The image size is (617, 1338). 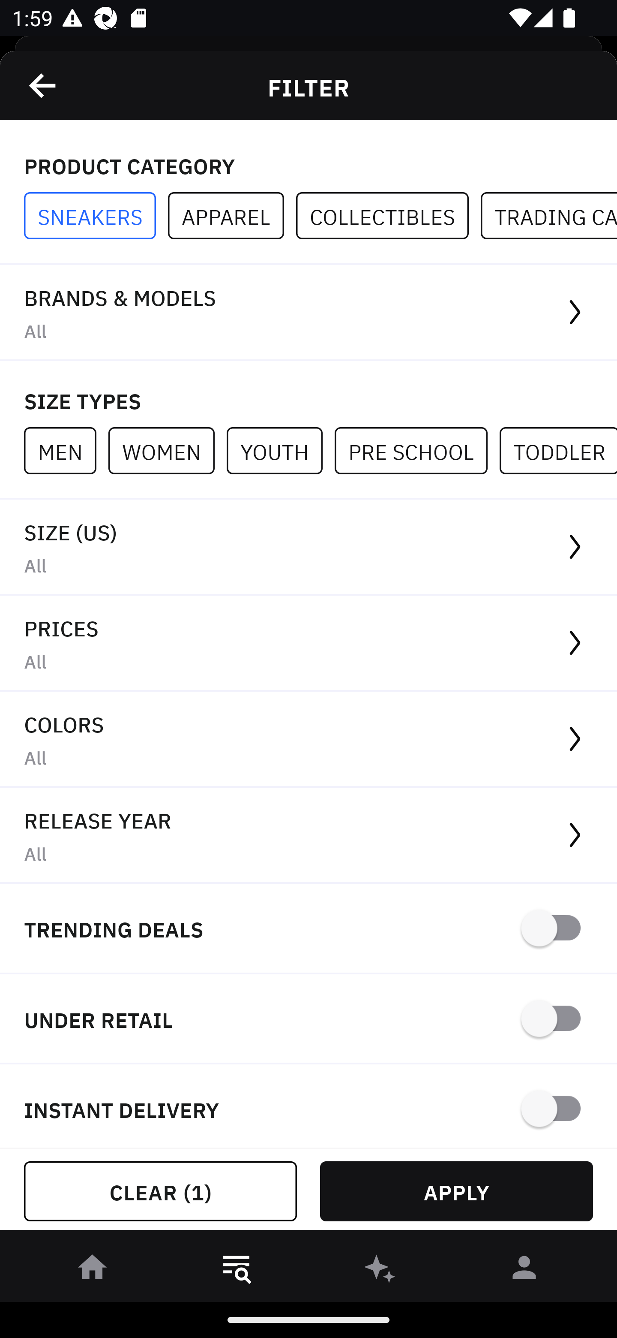 I want to click on YOUTH, so click(x=280, y=450).